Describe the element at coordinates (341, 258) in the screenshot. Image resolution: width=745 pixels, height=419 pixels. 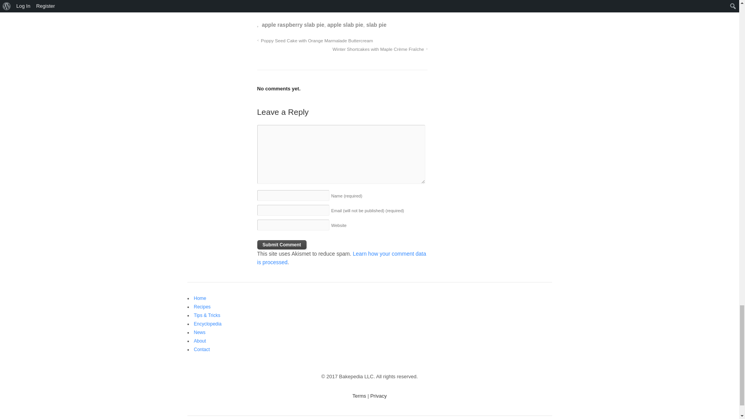
I see `Learn how your comment data is processed` at that location.